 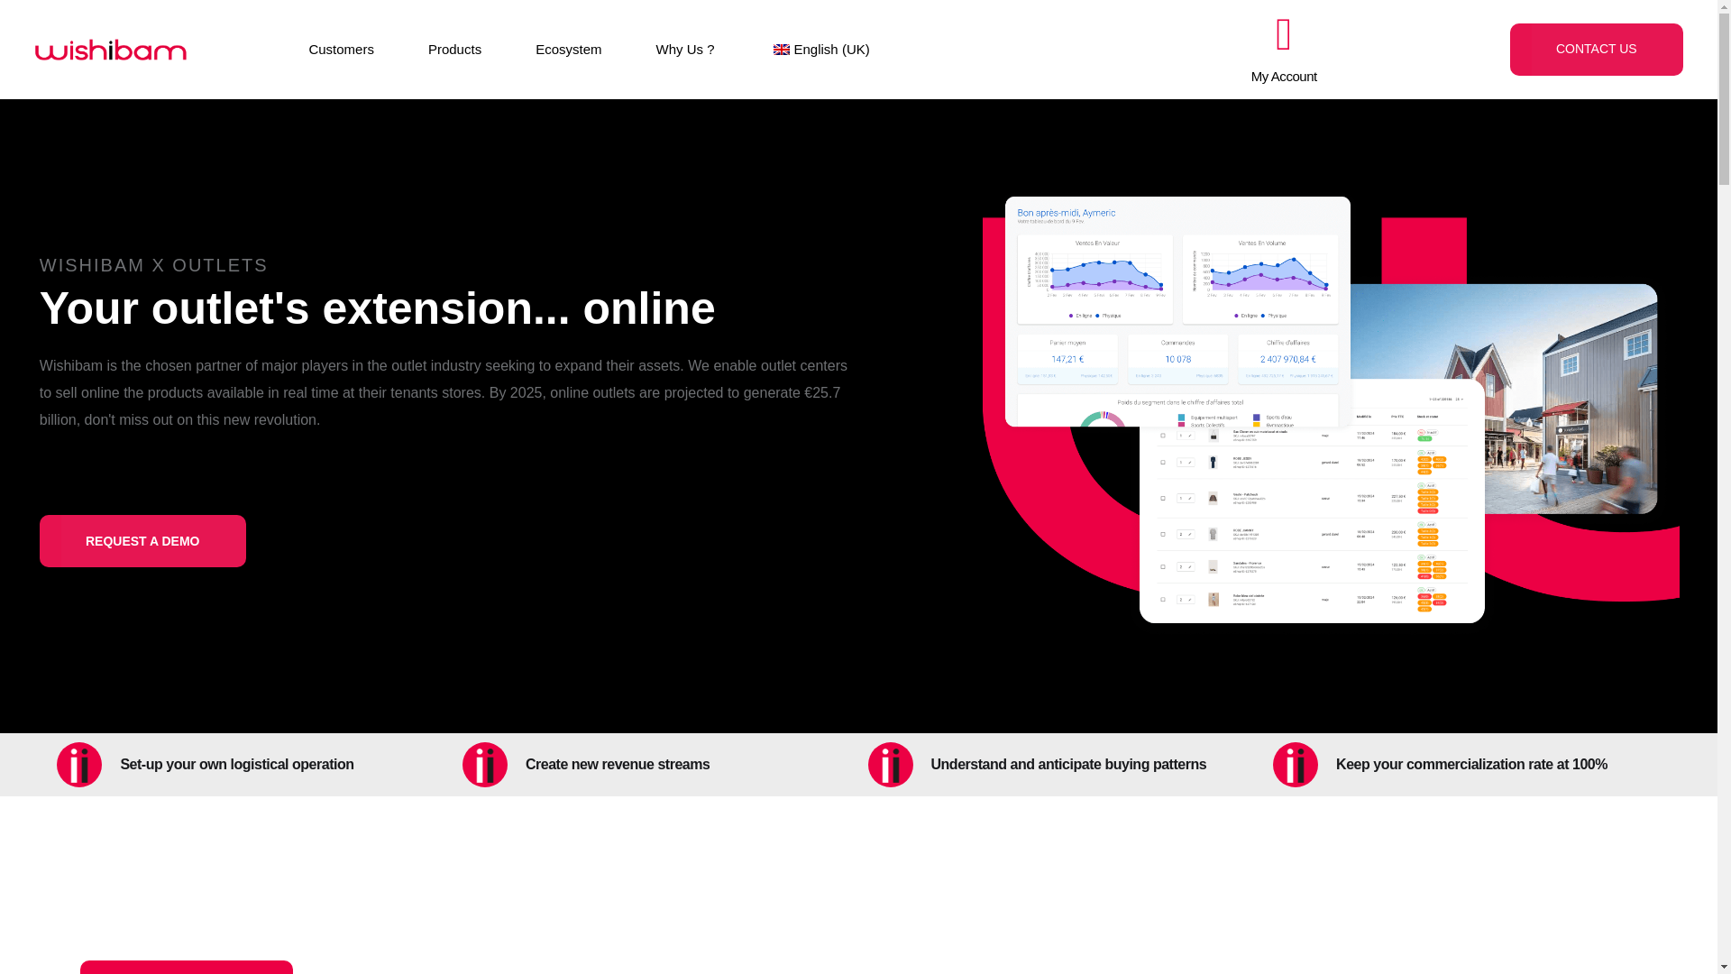 What do you see at coordinates (568, 51) in the screenshot?
I see `Ecosystem` at bounding box center [568, 51].